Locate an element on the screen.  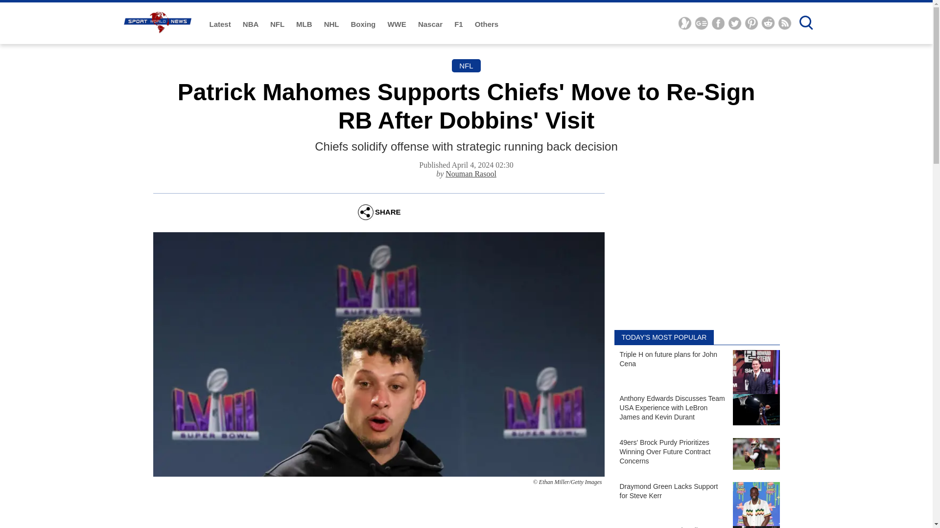
NFL is located at coordinates (278, 24).